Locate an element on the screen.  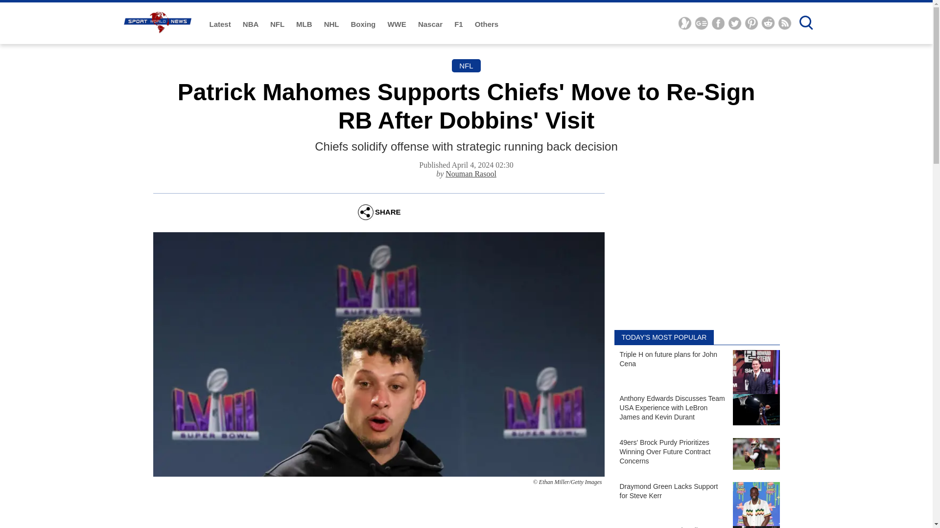
NFL is located at coordinates (278, 24).